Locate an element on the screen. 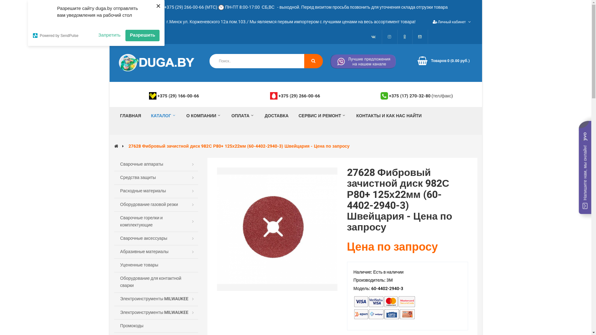 This screenshot has width=596, height=335. duga@belsvamo.by is located at coordinates (140, 22).